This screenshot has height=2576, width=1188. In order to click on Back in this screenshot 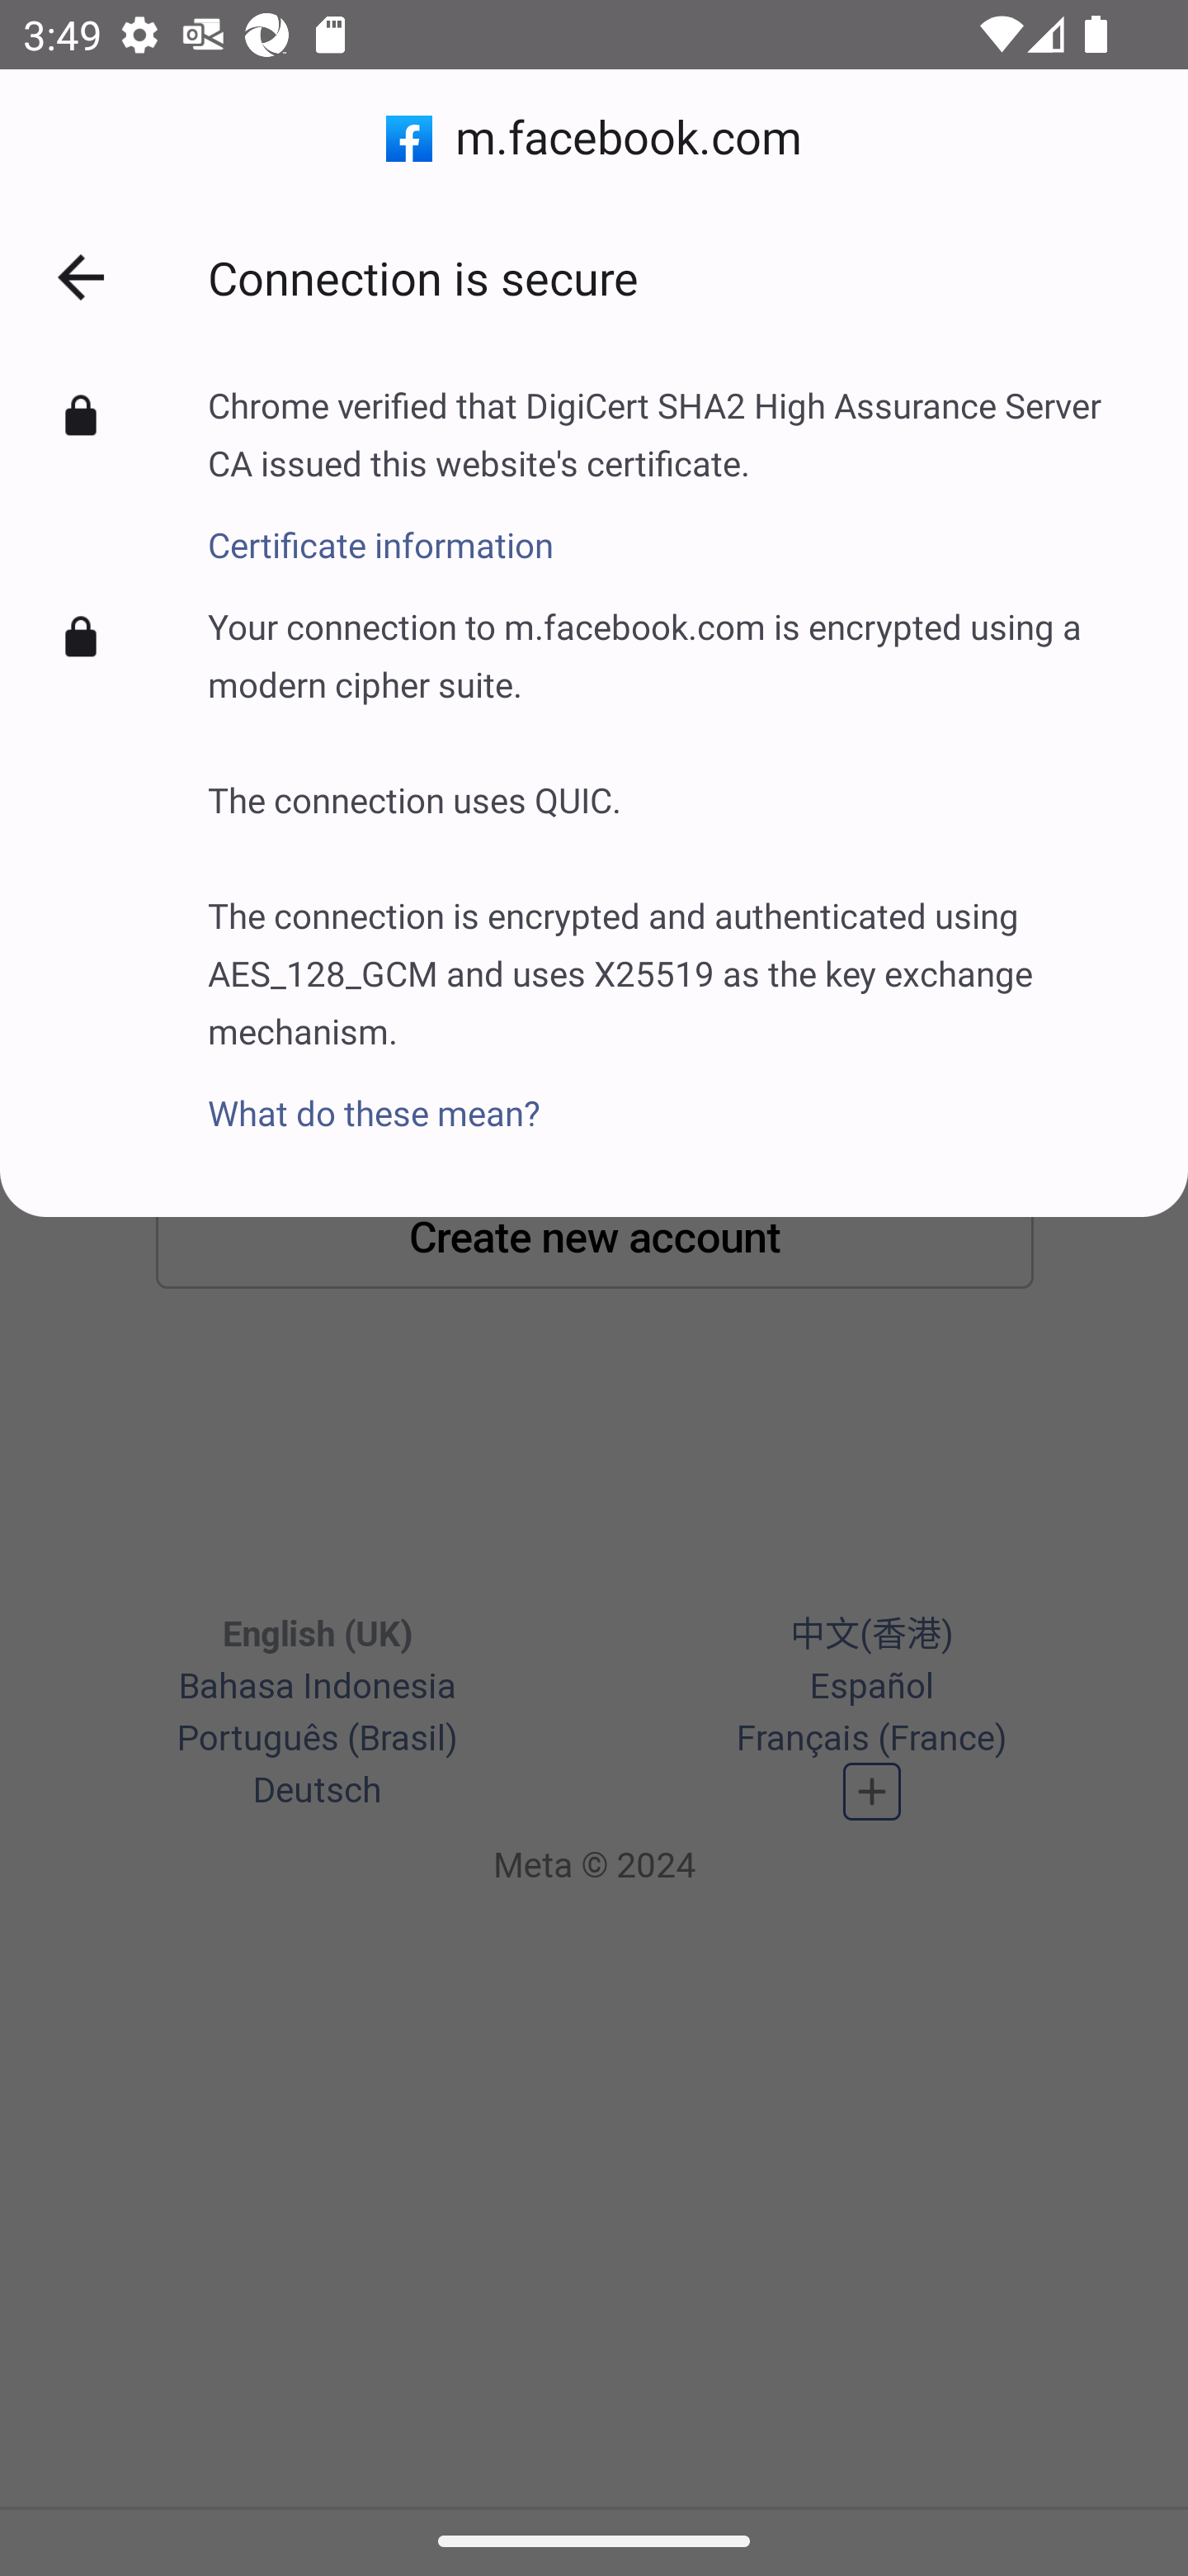, I will do `click(81, 277)`.